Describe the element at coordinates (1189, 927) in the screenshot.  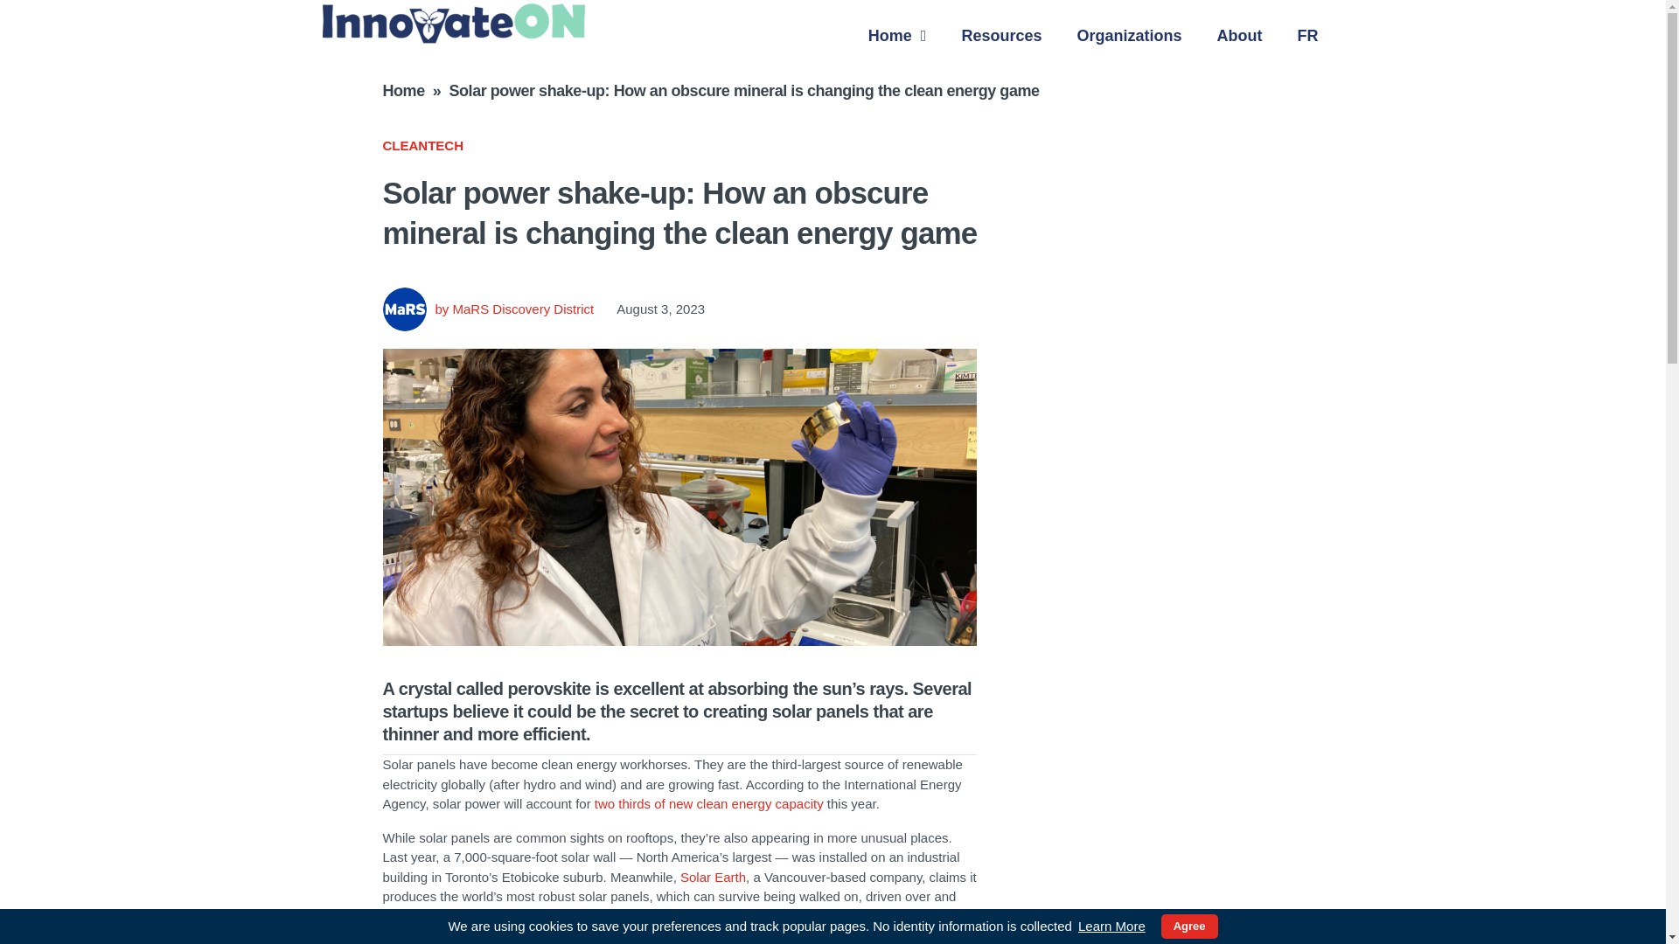
I see `Agree` at that location.